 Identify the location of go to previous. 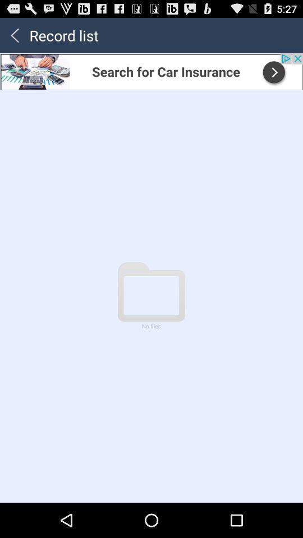
(15, 35).